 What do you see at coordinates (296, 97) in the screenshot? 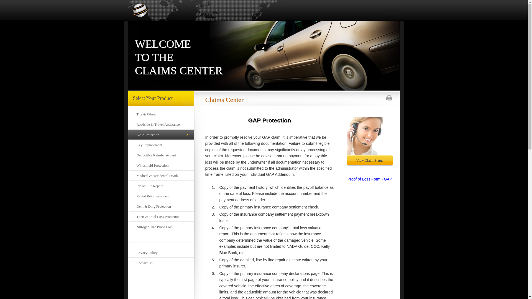
I see `Claims Center` at bounding box center [296, 97].